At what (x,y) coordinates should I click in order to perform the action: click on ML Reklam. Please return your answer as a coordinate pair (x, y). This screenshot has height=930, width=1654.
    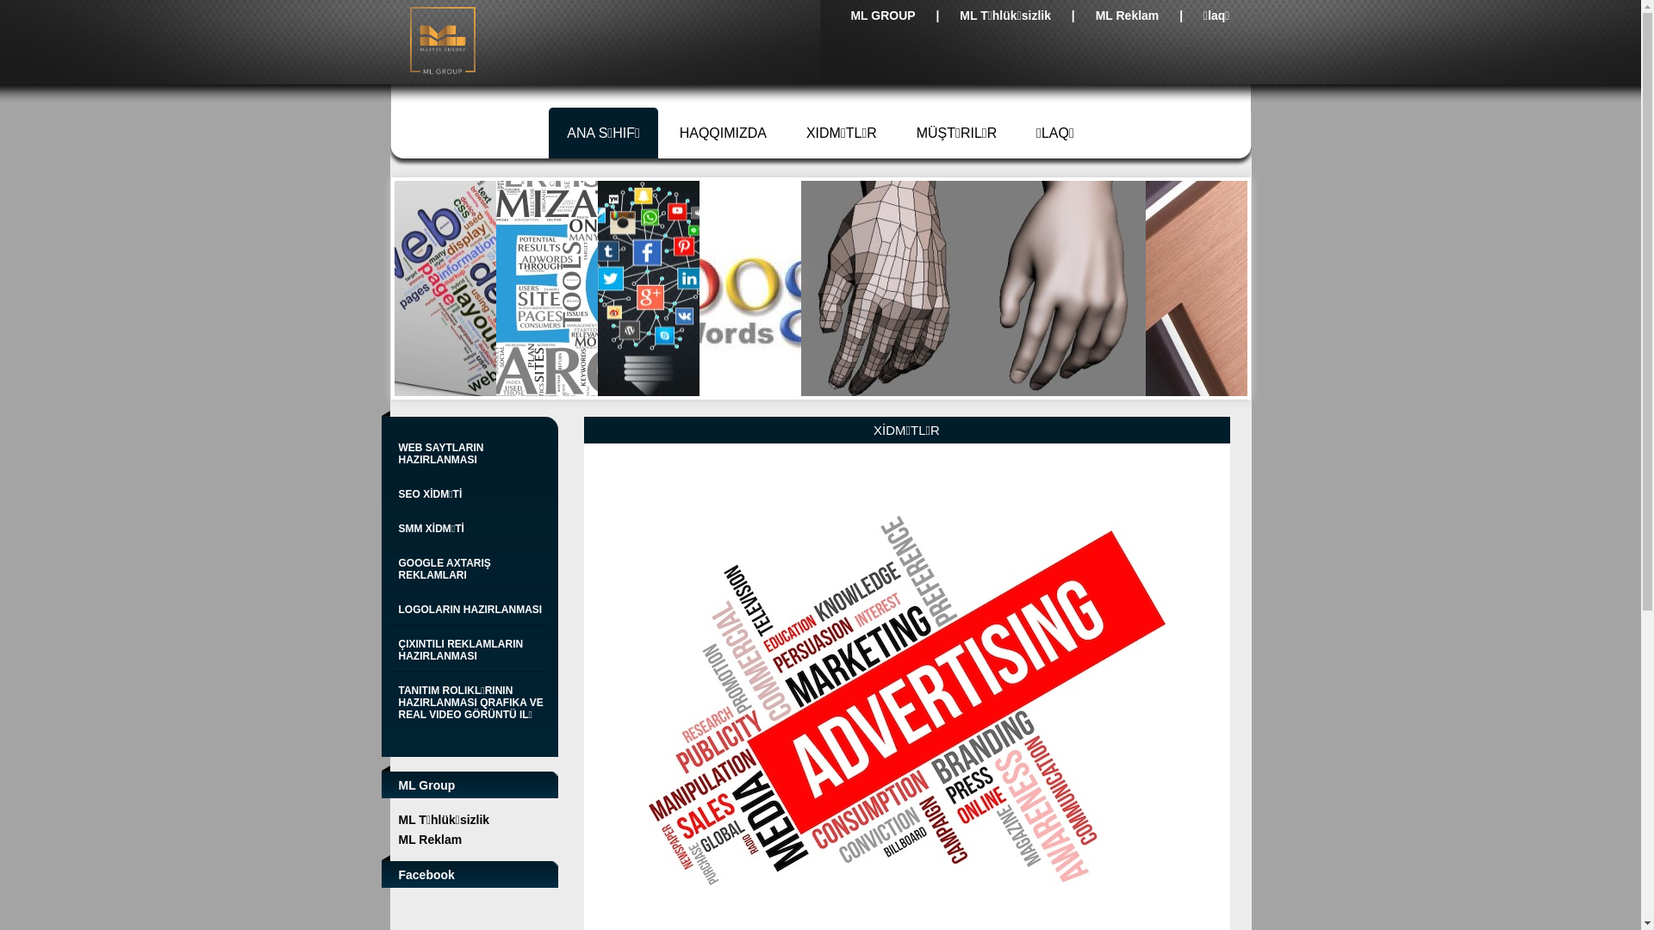
    Looking at the image, I should click on (444, 840).